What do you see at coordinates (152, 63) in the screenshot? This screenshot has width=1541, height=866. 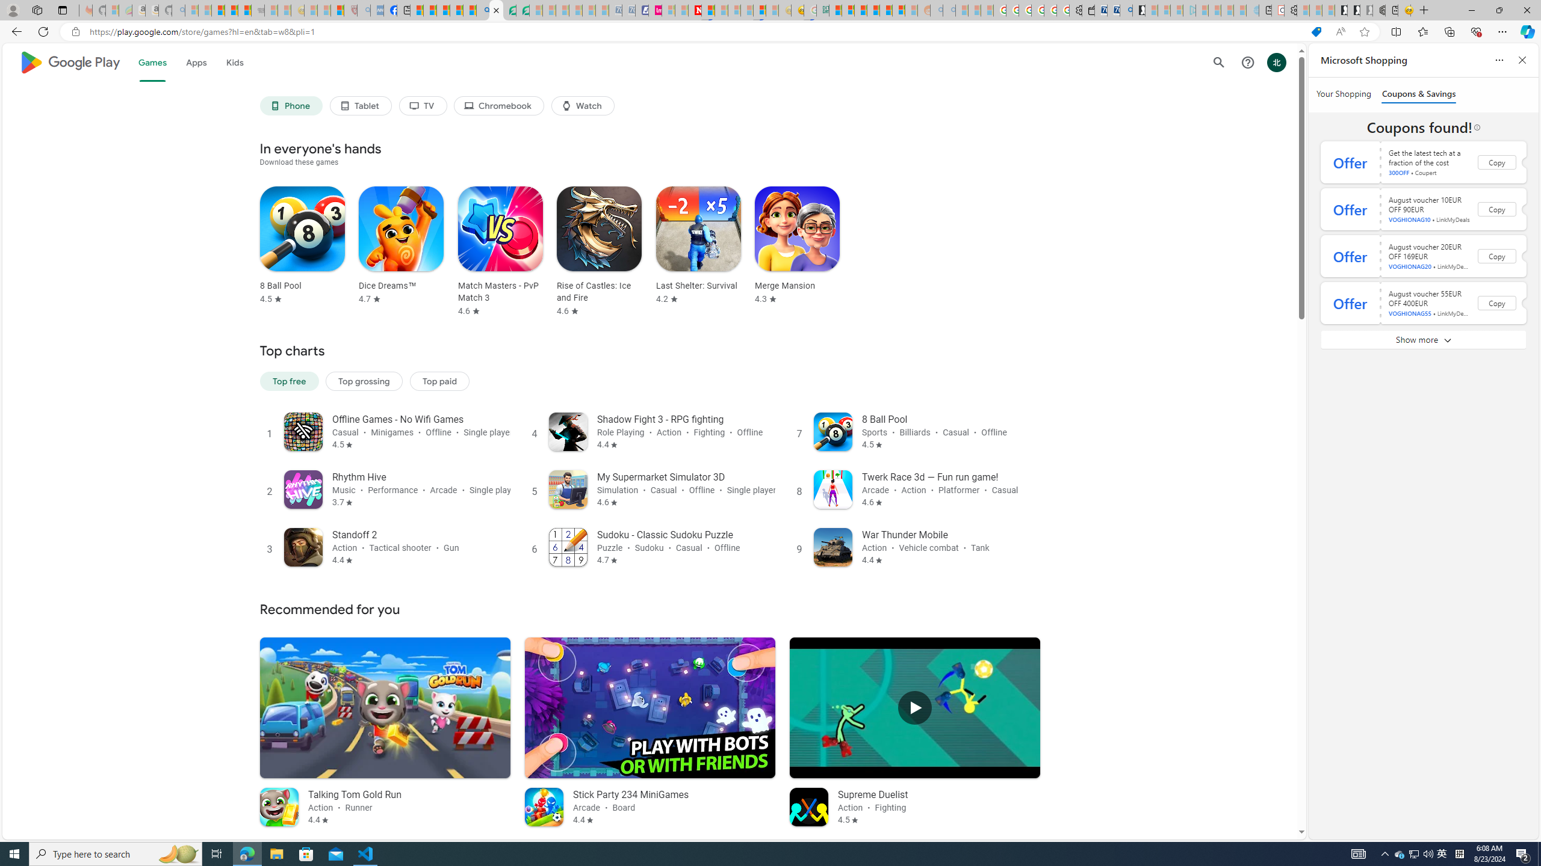 I see `Games` at bounding box center [152, 63].